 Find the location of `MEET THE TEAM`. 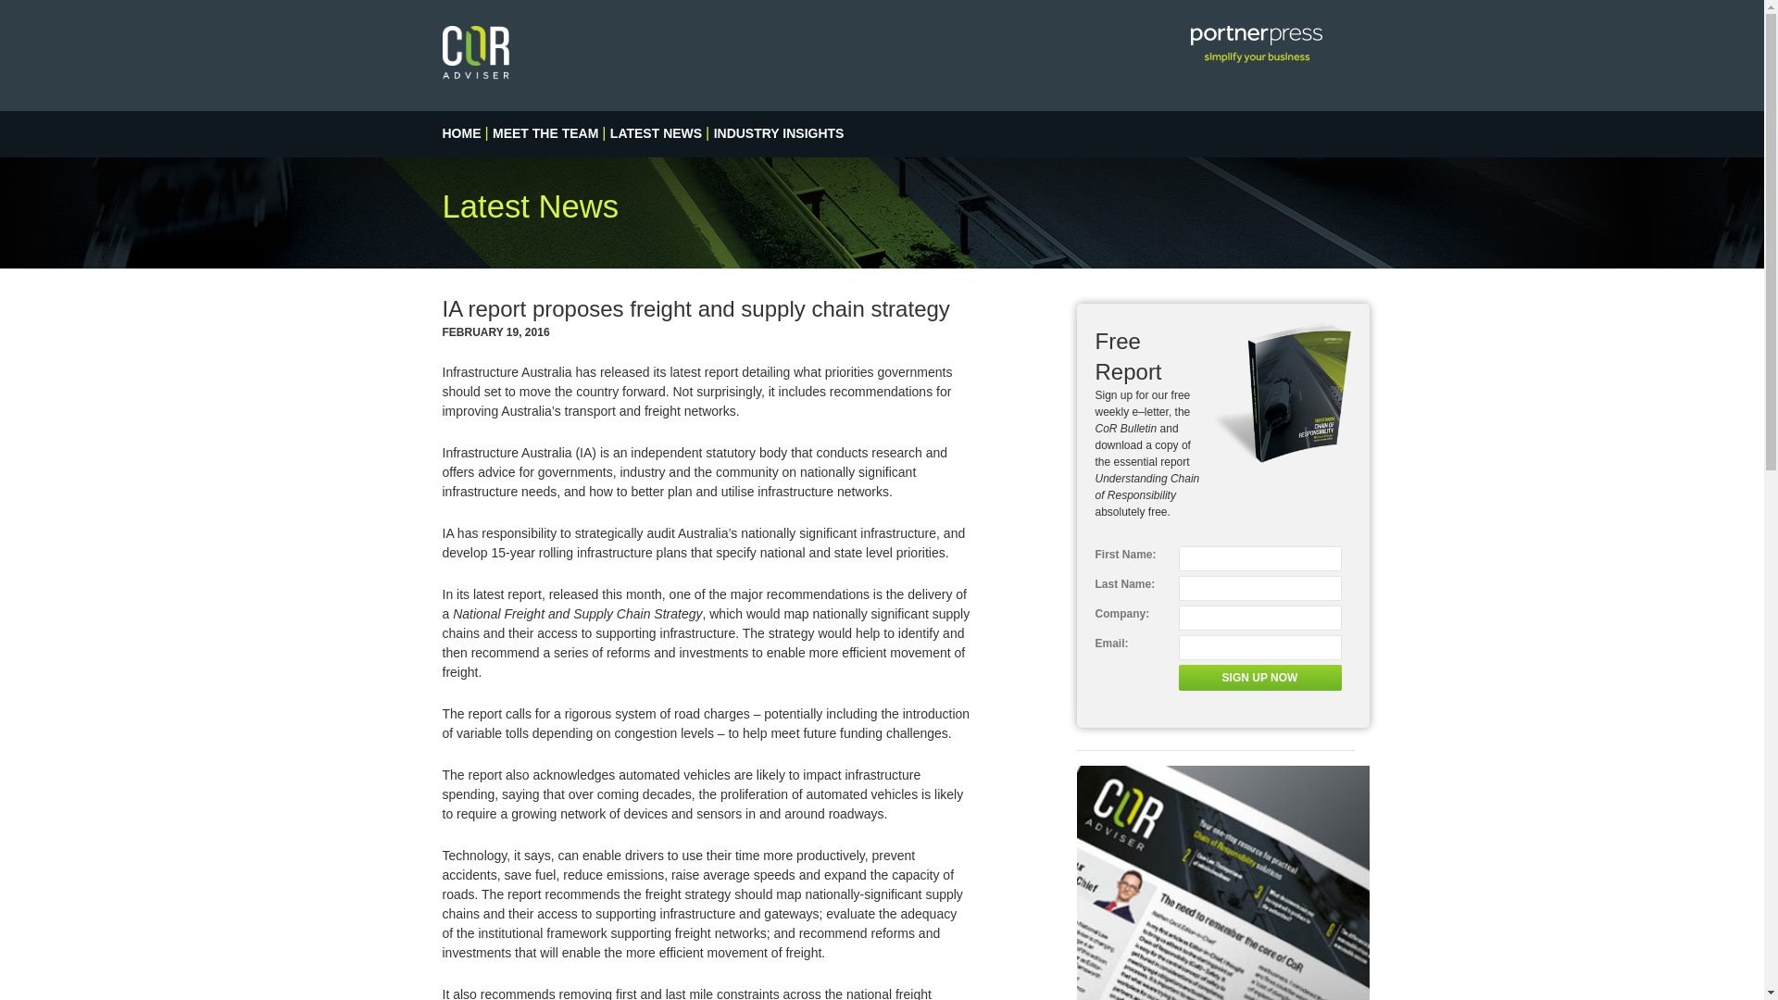

MEET THE TEAM is located at coordinates (545, 133).